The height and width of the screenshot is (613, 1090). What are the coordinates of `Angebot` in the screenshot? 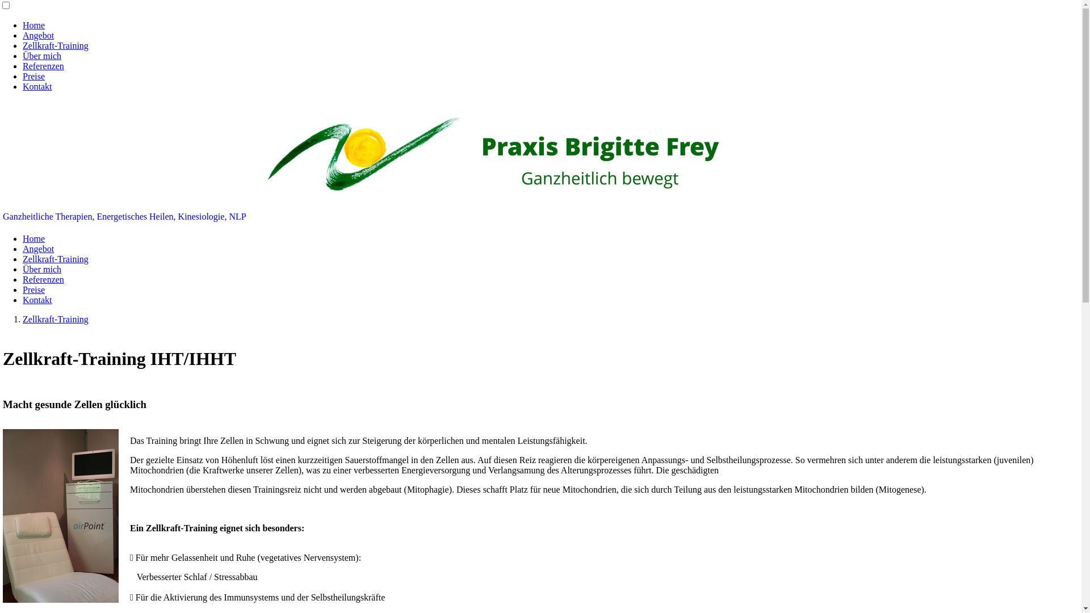 It's located at (39, 35).